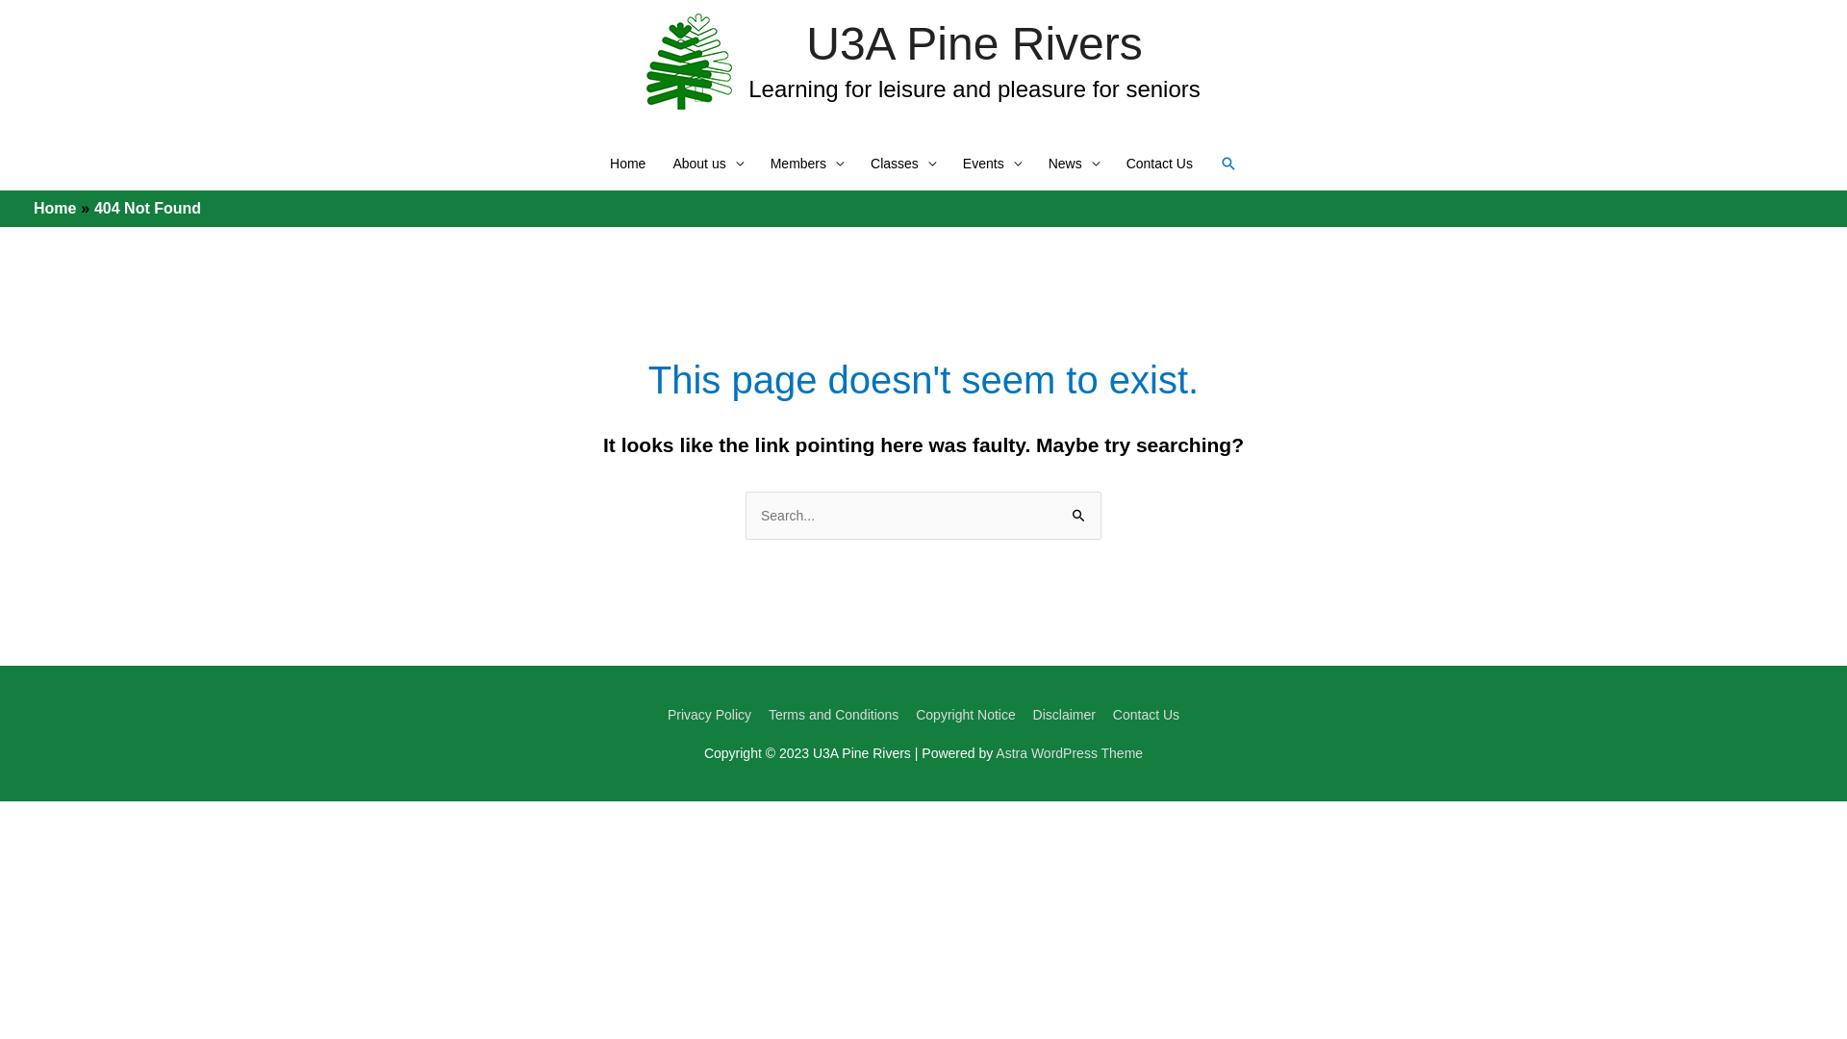  I want to click on Home, so click(55, 208).